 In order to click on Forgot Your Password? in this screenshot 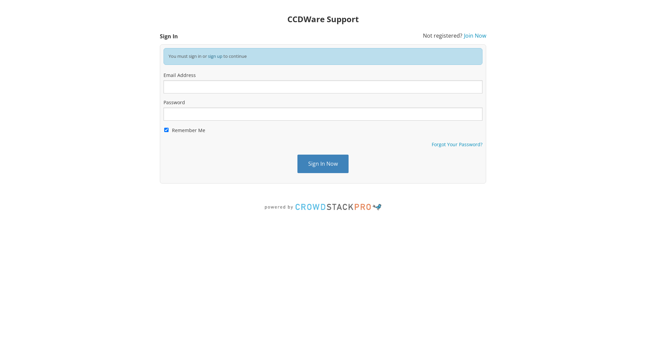, I will do `click(457, 145)`.